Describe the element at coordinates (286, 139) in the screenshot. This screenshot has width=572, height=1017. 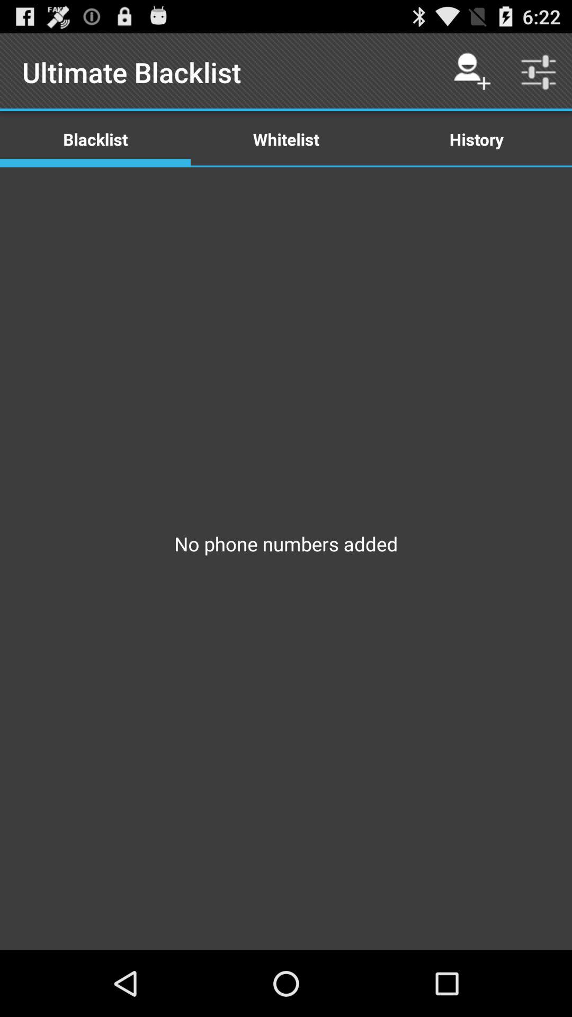
I see `launch item at the top` at that location.